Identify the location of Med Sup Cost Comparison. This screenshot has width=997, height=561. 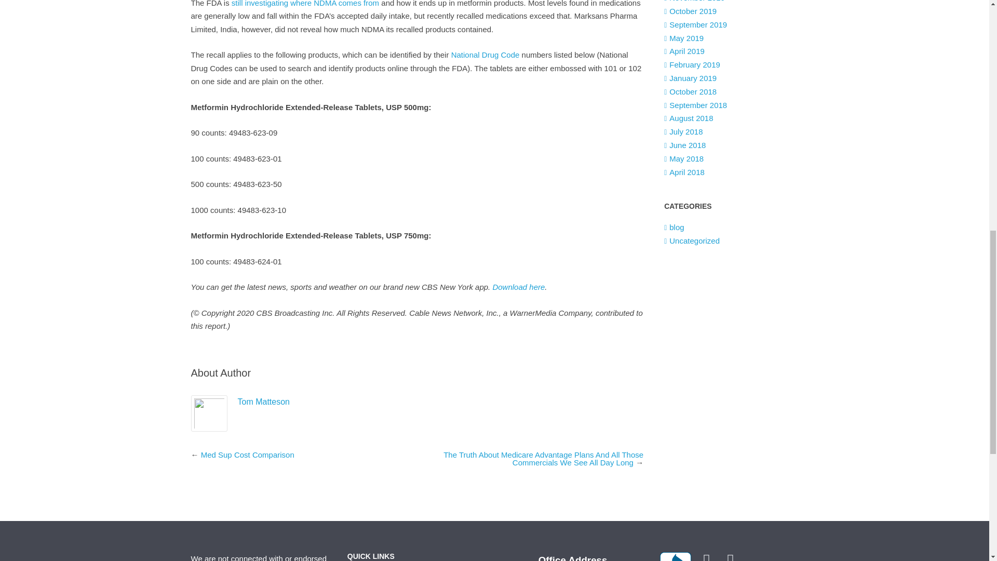
(247, 454).